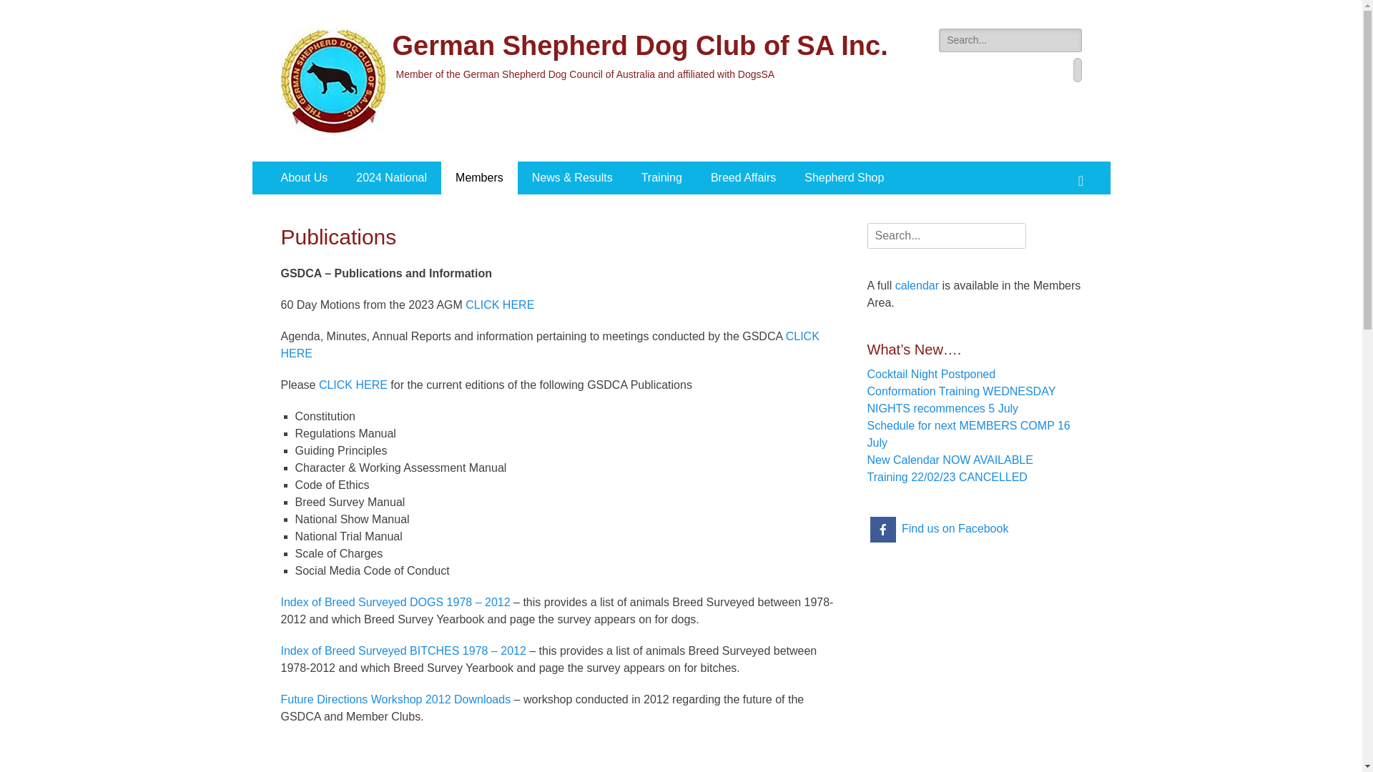  Describe the element at coordinates (946, 236) in the screenshot. I see `Search for:` at that location.